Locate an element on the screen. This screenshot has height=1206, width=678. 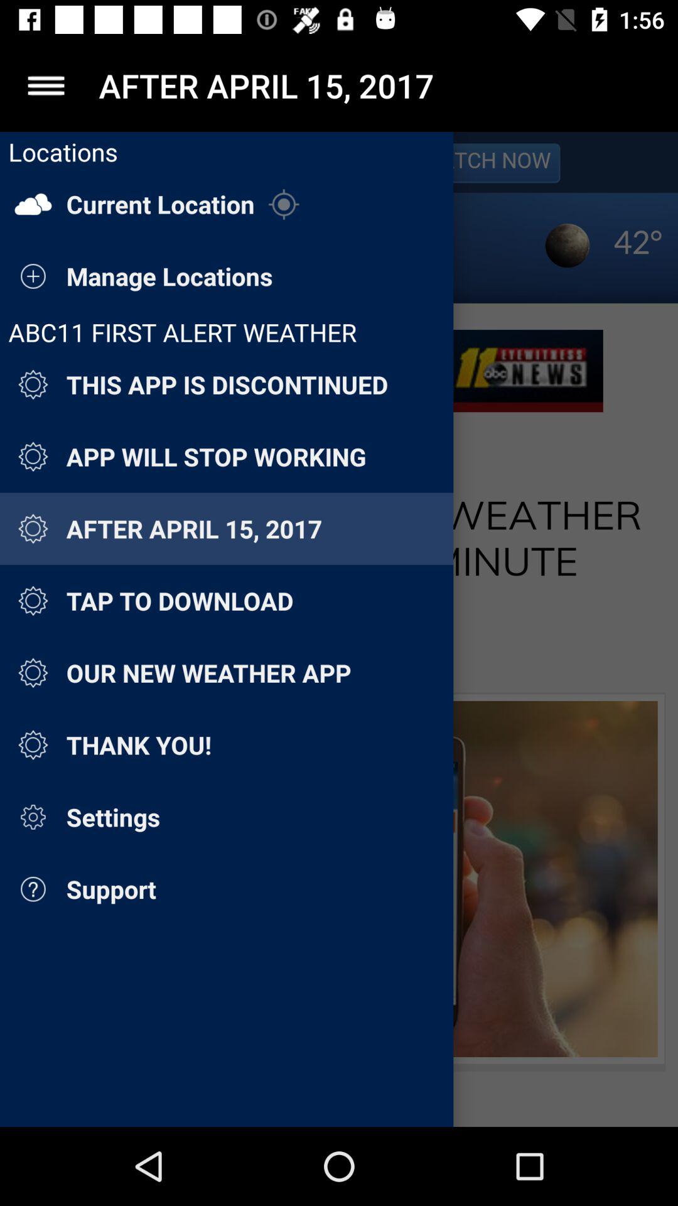
open settings is located at coordinates (46, 85).